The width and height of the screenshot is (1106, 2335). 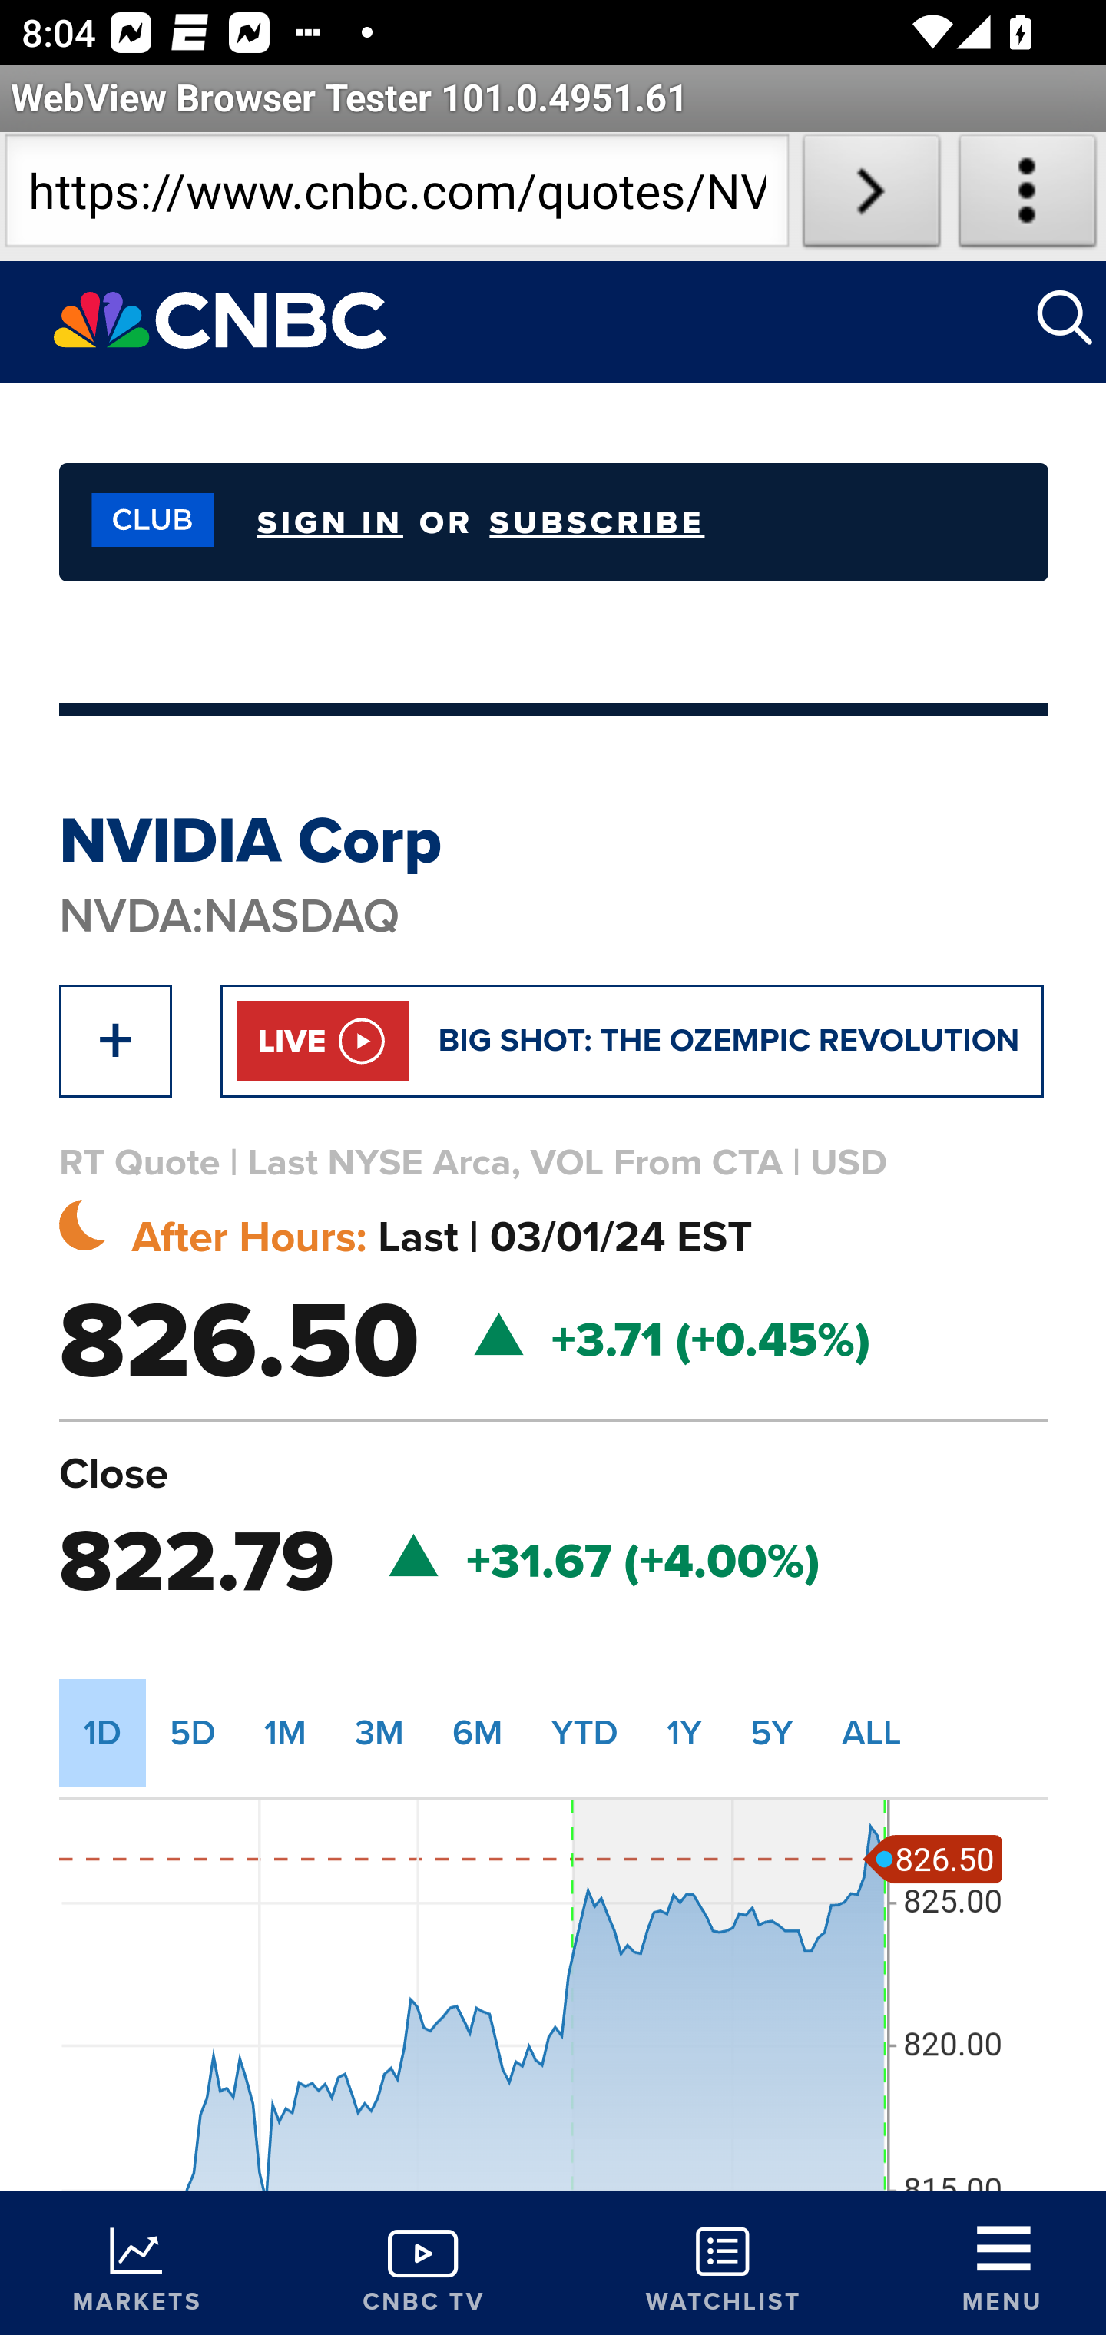 What do you see at coordinates (323, 1040) in the screenshot?
I see `LIVE Watch live logo LIVE Watch live logo` at bounding box center [323, 1040].